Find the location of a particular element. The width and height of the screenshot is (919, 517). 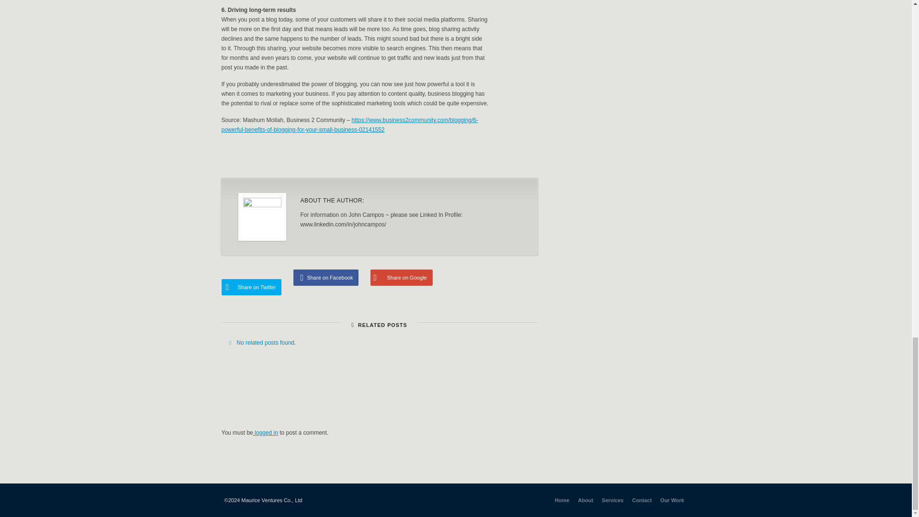

logged in is located at coordinates (266, 433).